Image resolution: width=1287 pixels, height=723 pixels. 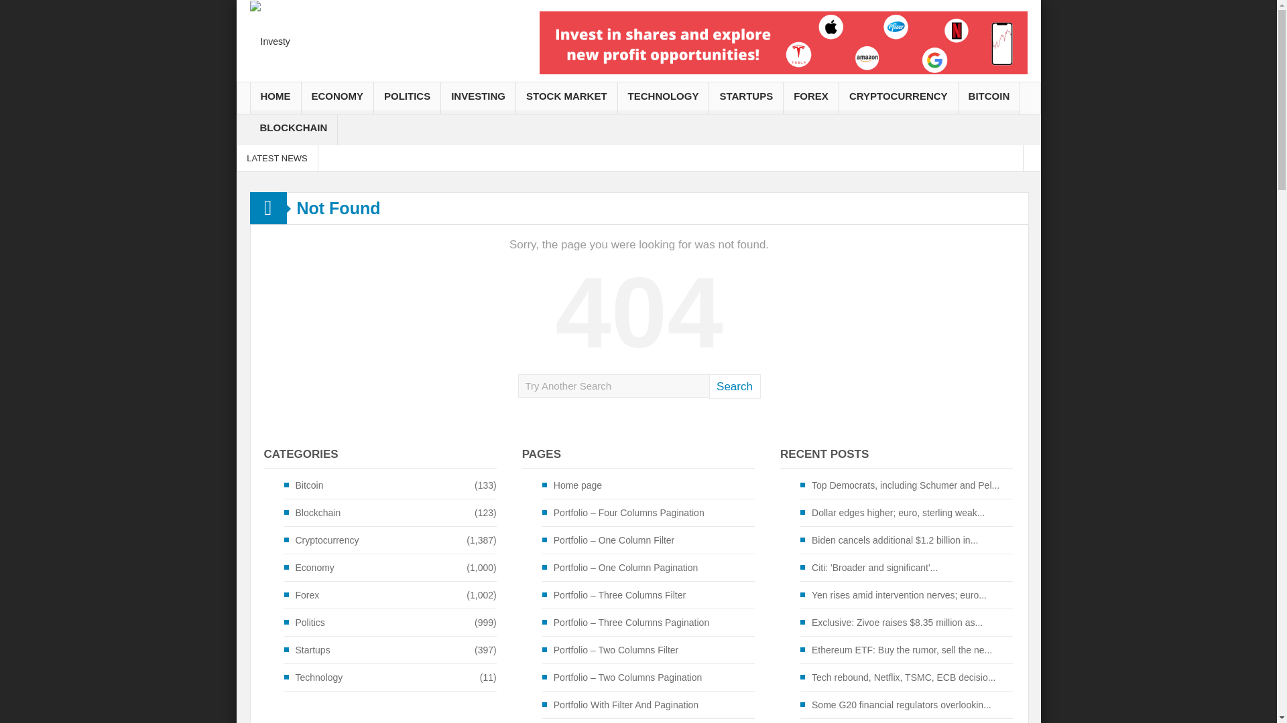 What do you see at coordinates (718, 158) in the screenshot?
I see `Ethereum ETF: Buy the rumor, sell the news?` at bounding box center [718, 158].